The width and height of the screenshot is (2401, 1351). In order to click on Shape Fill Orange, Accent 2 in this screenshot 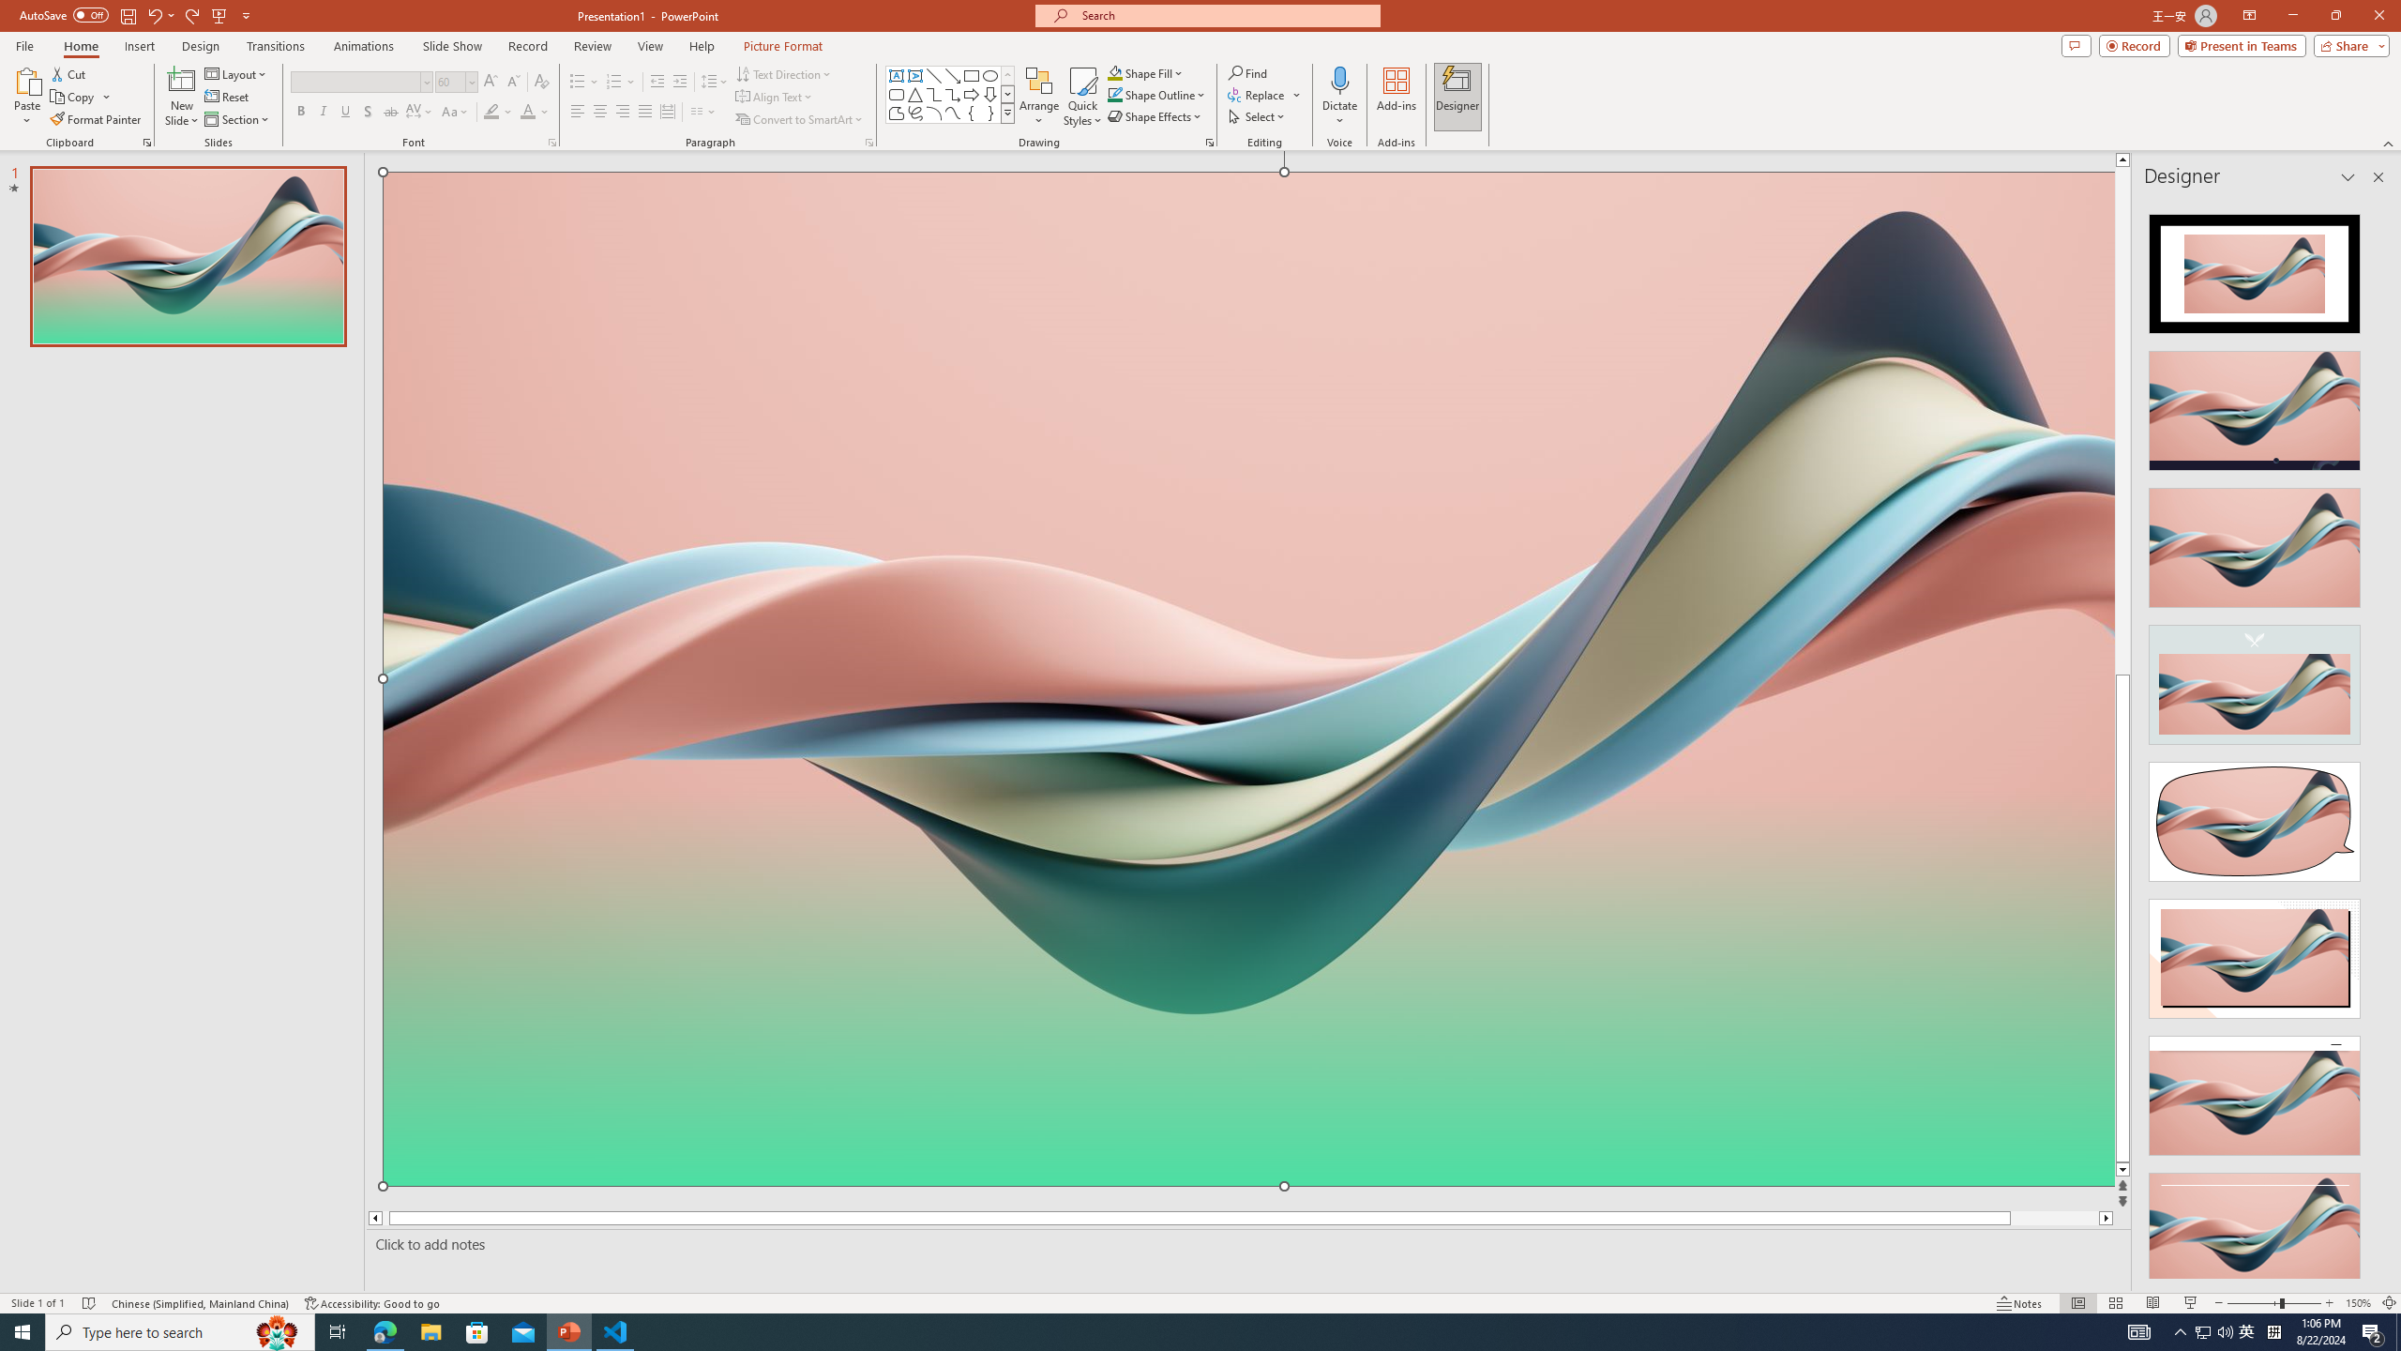, I will do `click(1114, 73)`.